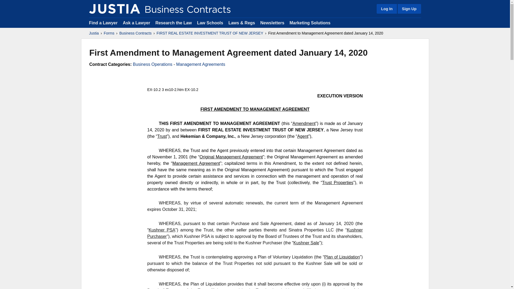 The width and height of the screenshot is (514, 289). Describe the element at coordinates (272, 22) in the screenshot. I see `Newsletters` at that location.